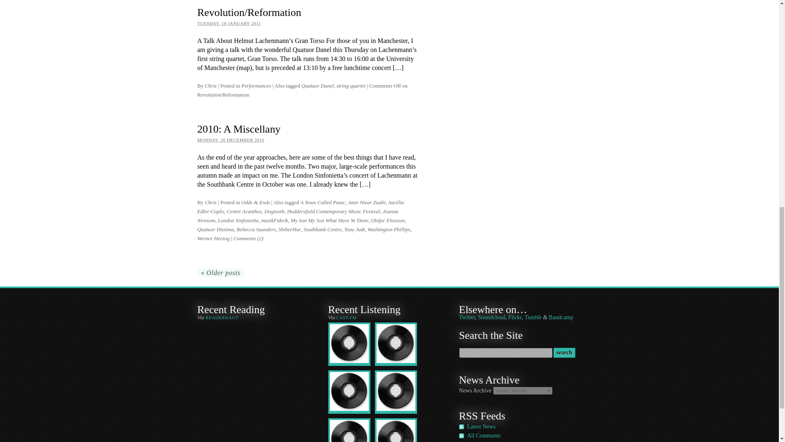 Image resolution: width=785 pixels, height=442 pixels. What do you see at coordinates (238, 129) in the screenshot?
I see `Permalink to 2010: A Miscellany` at bounding box center [238, 129].